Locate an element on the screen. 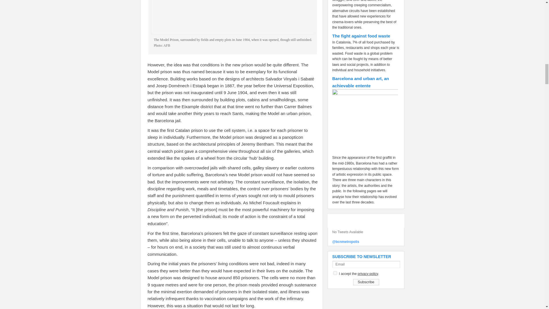 This screenshot has width=549, height=309. Subscribe is located at coordinates (366, 282).